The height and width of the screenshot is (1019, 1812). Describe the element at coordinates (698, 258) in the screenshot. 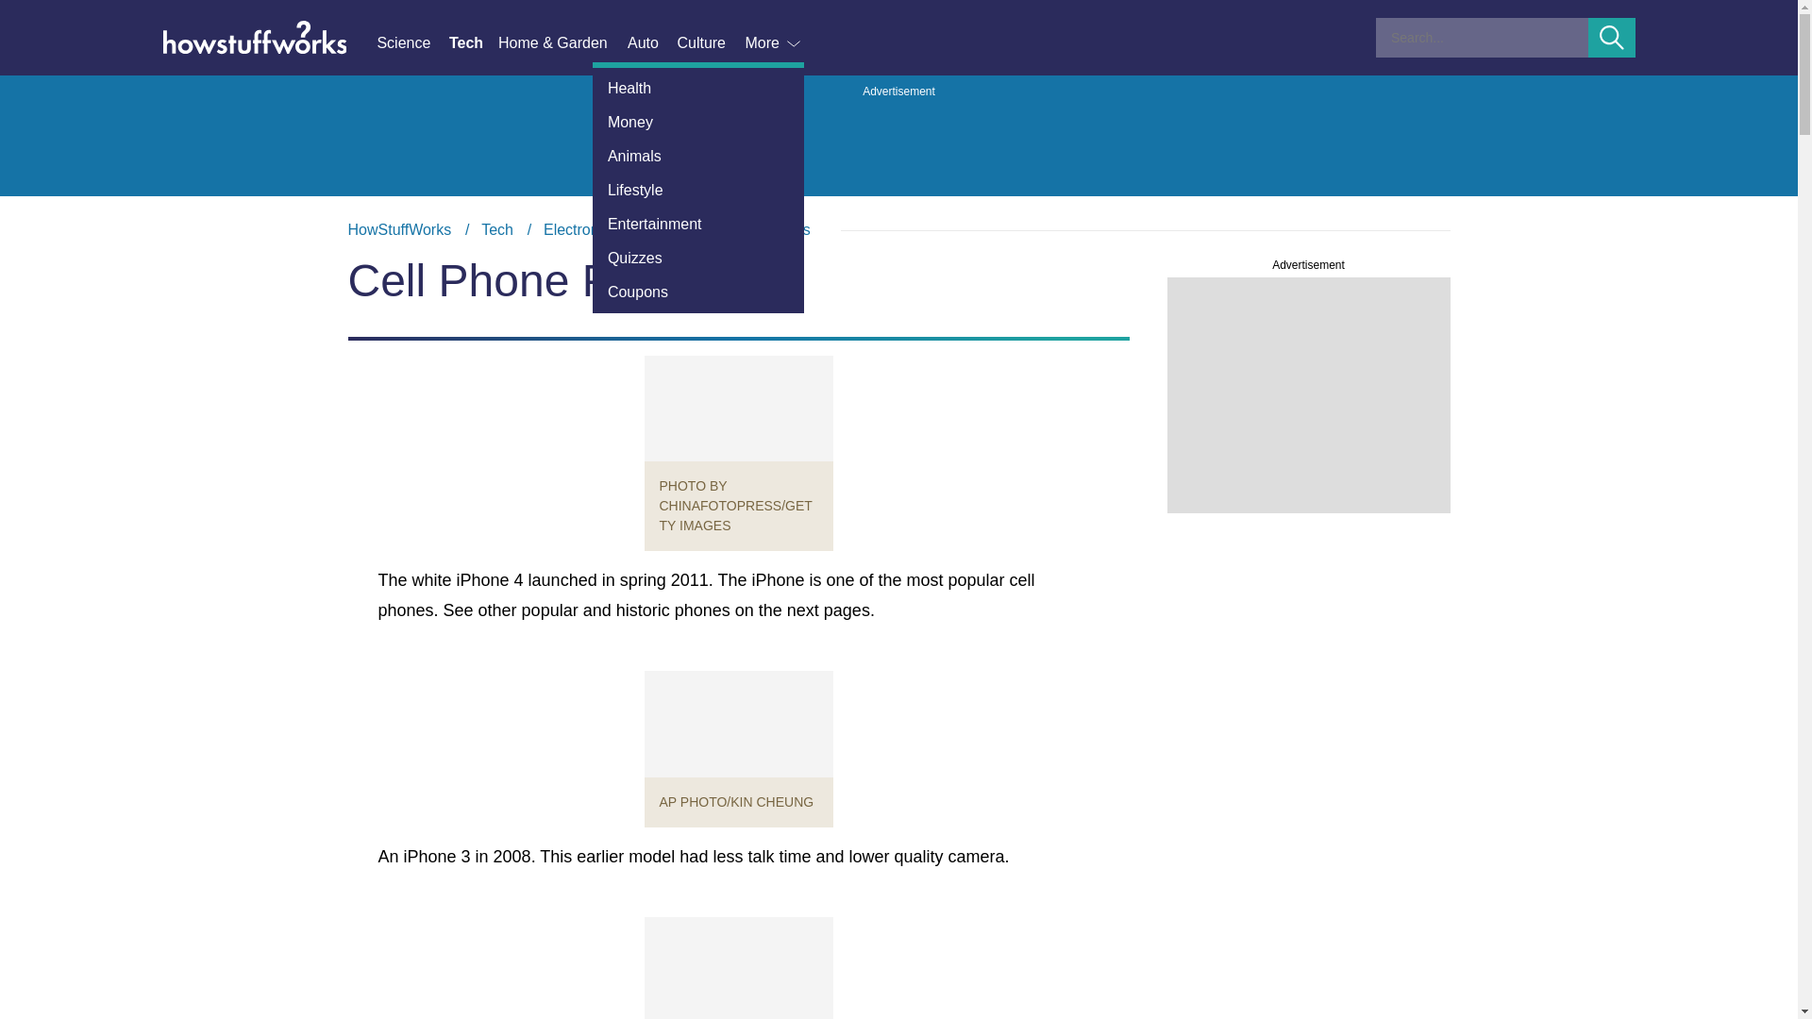

I see `Quizzes` at that location.